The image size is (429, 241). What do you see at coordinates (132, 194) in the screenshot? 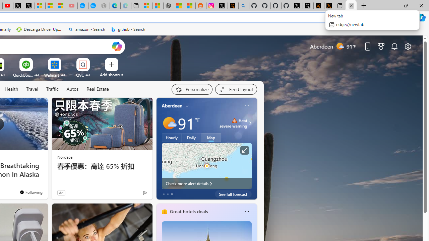
I see `This story is trending` at bounding box center [132, 194].